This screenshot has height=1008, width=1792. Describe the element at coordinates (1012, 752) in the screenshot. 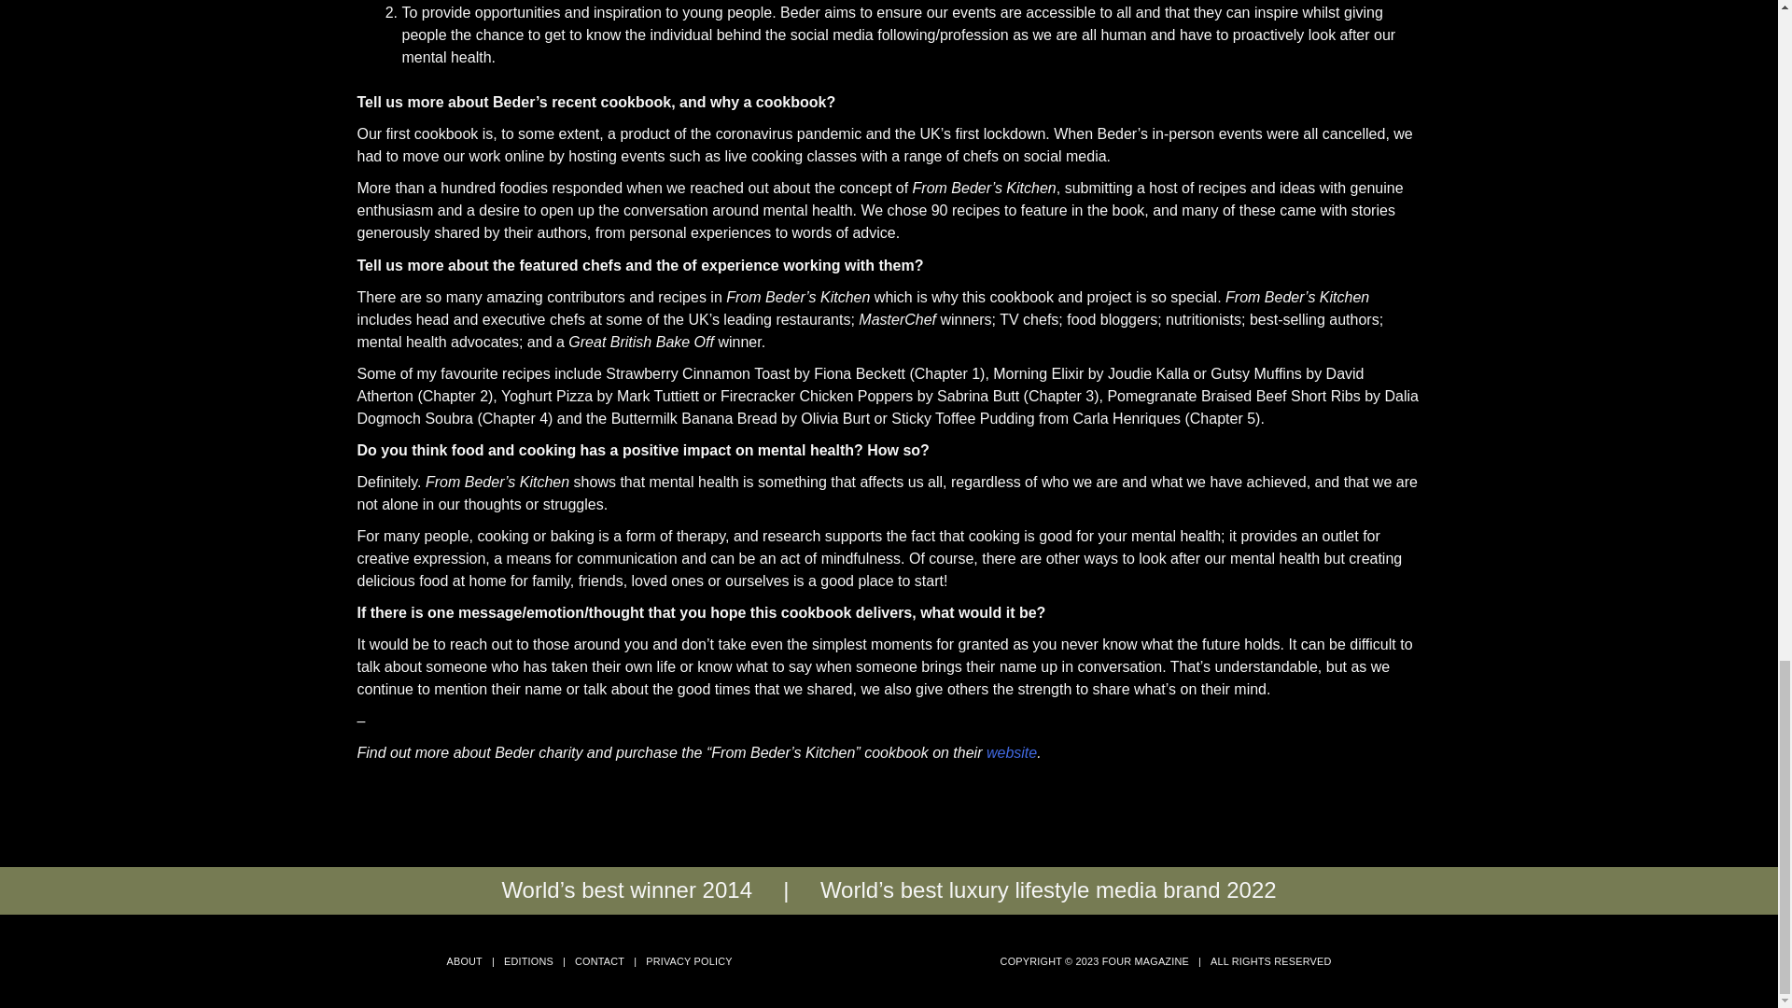

I see `website` at that location.